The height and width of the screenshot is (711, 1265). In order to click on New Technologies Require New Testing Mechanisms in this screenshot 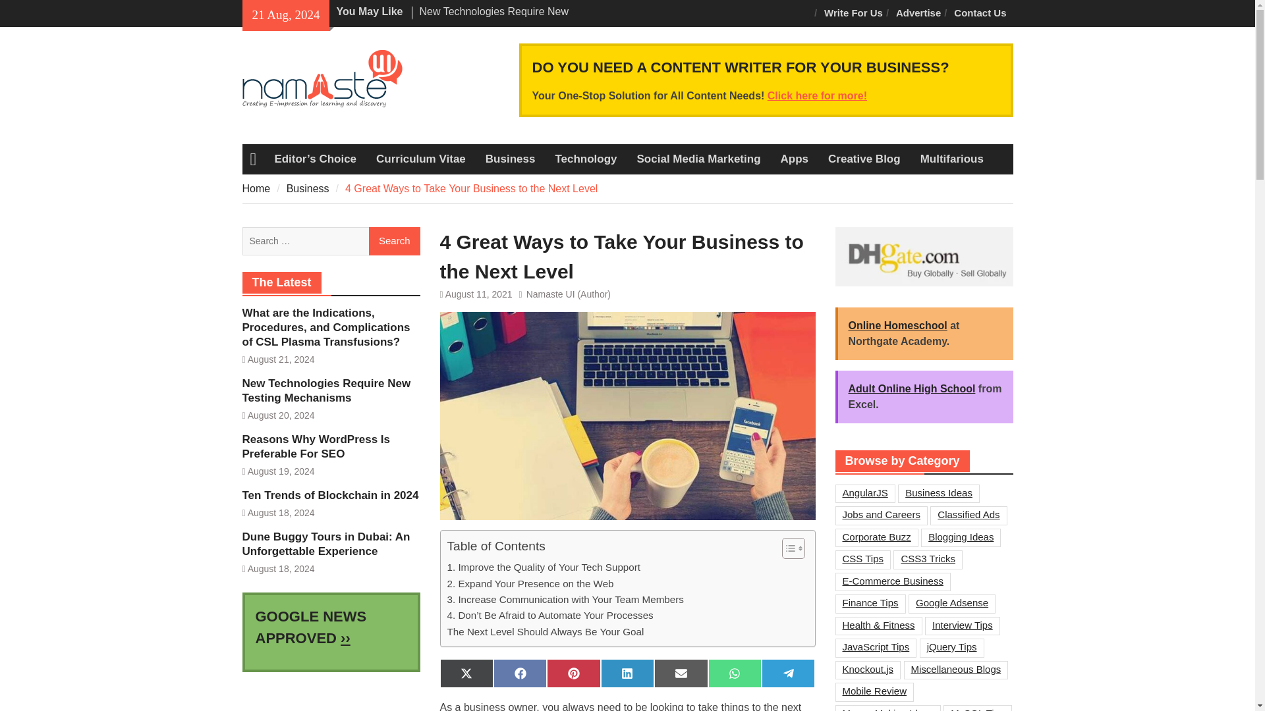, I will do `click(493, 18)`.